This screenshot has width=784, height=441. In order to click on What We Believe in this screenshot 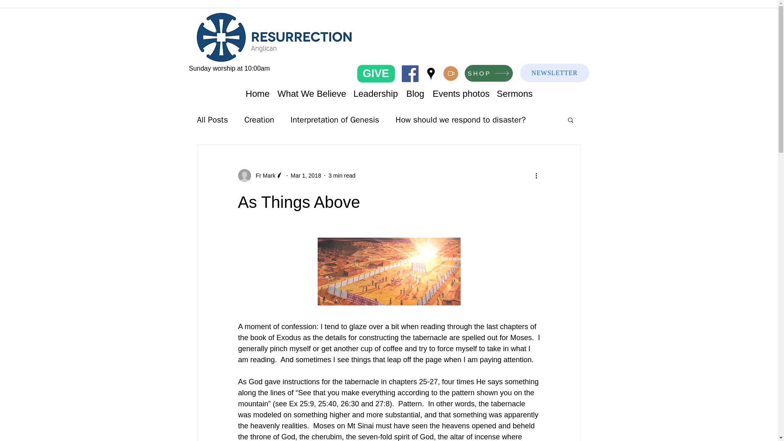, I will do `click(312, 94)`.